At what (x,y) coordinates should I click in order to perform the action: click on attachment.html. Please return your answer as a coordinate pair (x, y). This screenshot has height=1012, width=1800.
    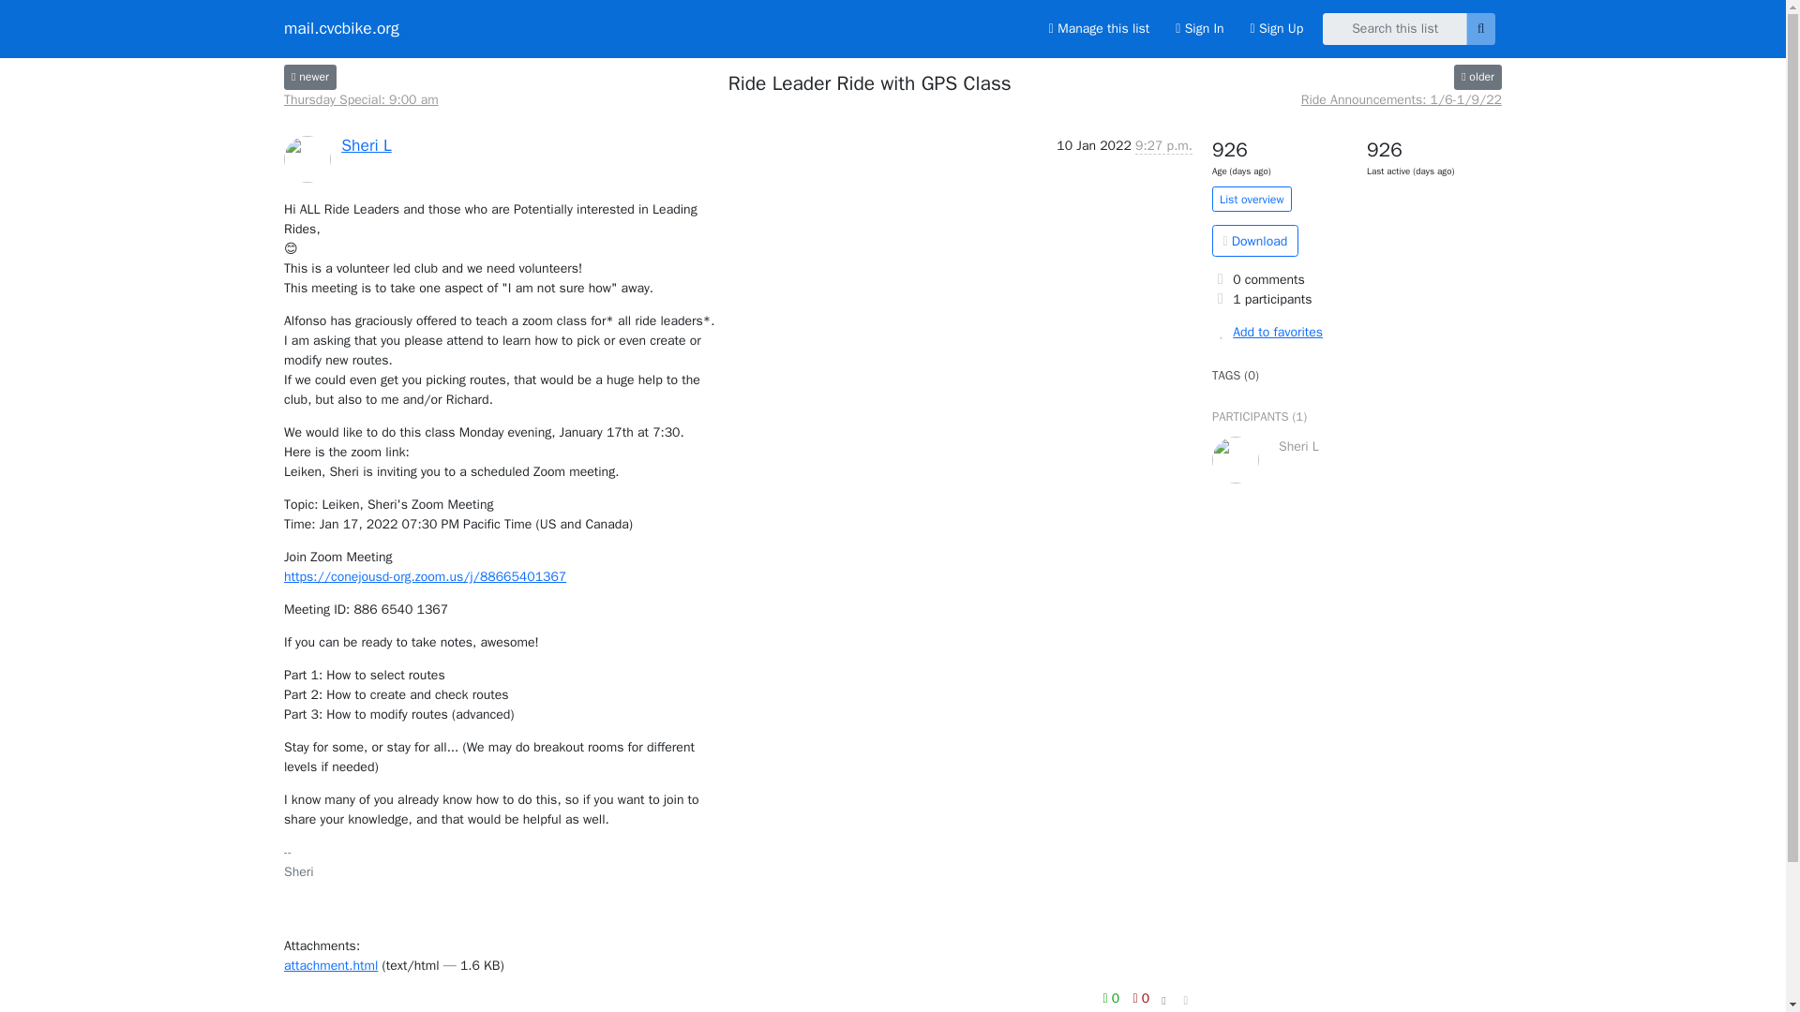
    Looking at the image, I should click on (331, 965).